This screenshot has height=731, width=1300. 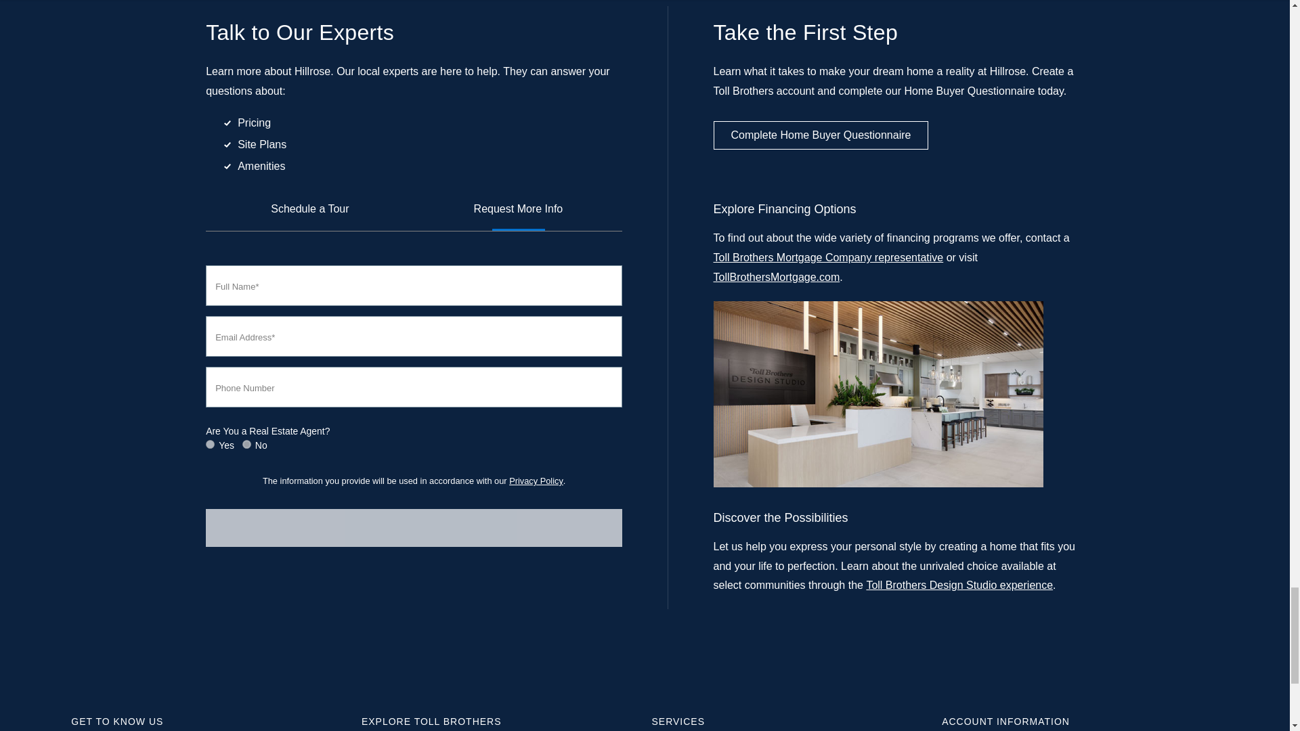 What do you see at coordinates (414, 286) in the screenshot?
I see `Enter Your First and Last Names` at bounding box center [414, 286].